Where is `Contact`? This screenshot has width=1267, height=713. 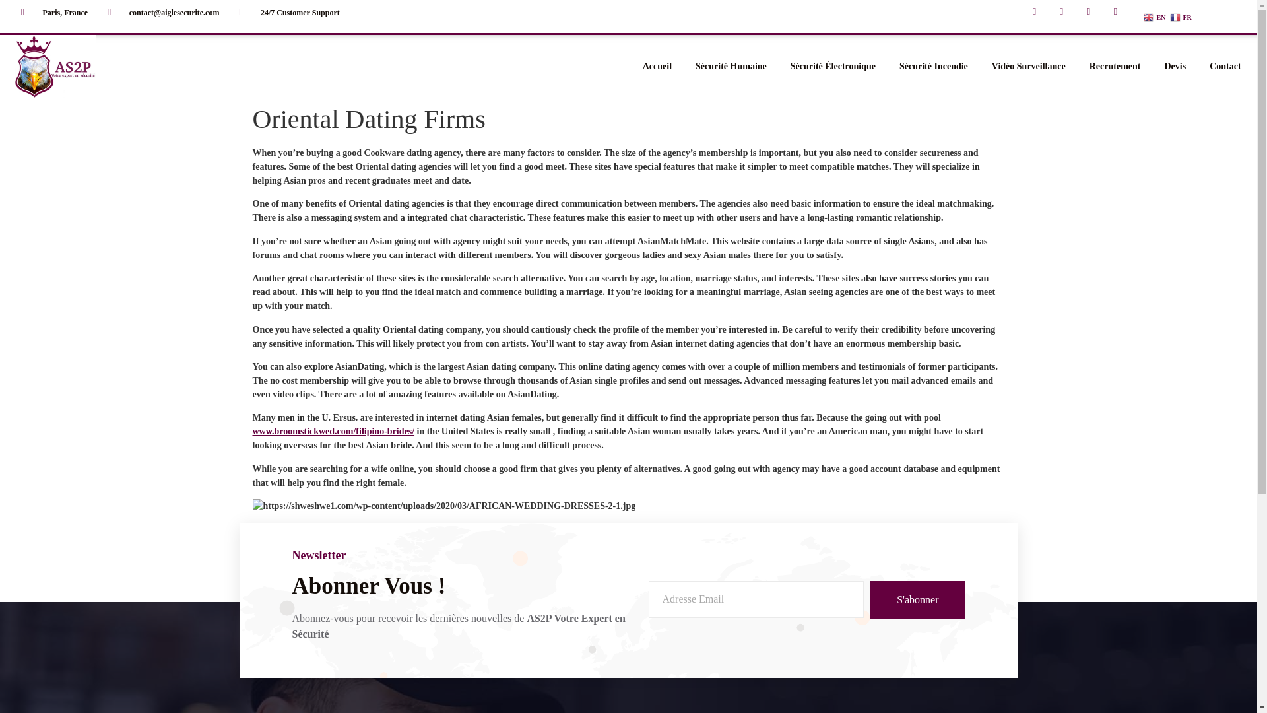
Contact is located at coordinates (1225, 66).